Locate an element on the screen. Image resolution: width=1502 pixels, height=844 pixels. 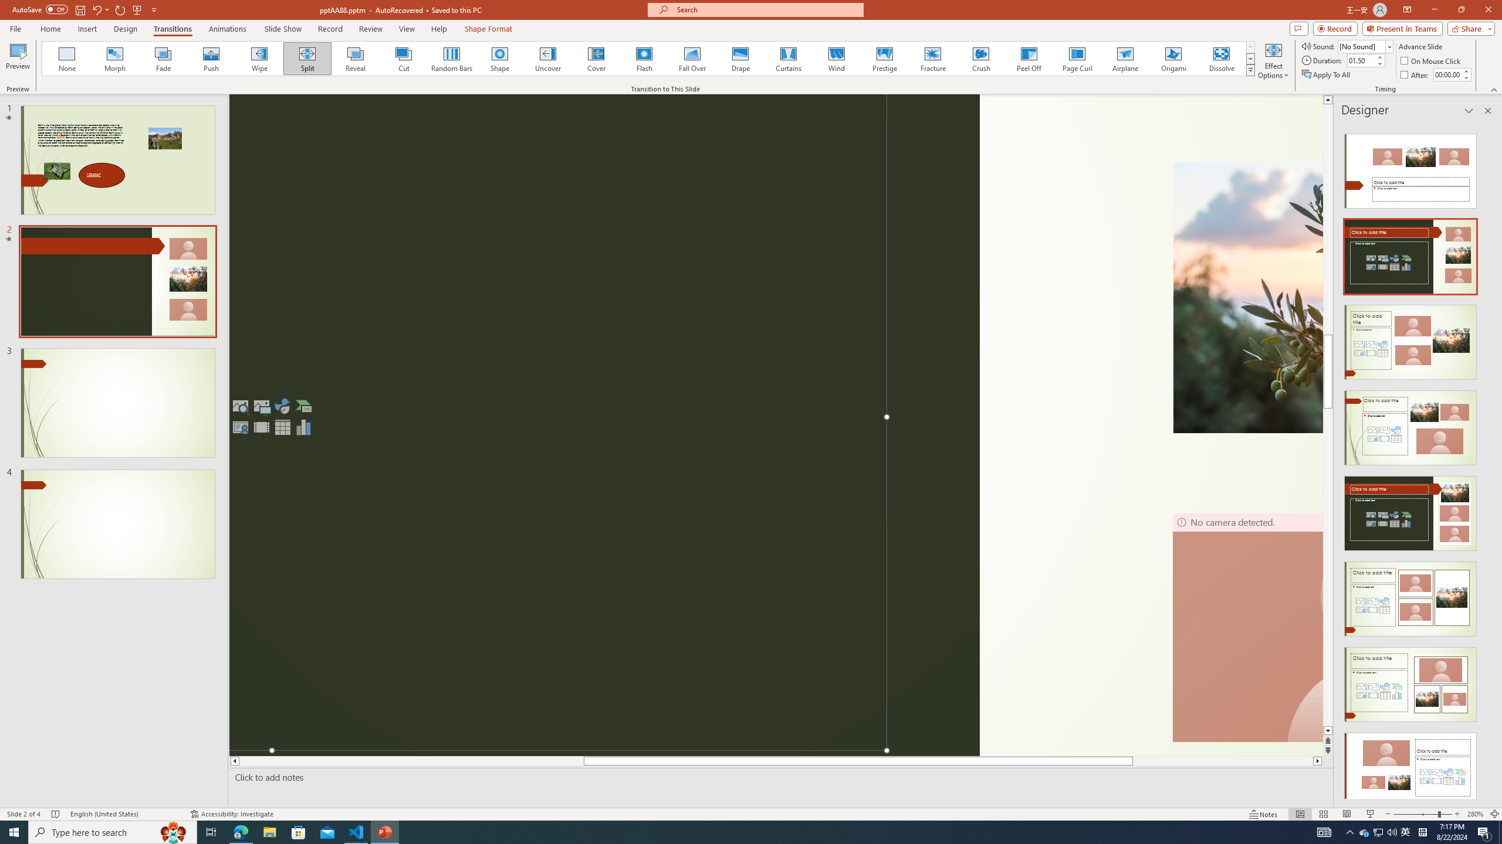
Insert Chart is located at coordinates (304, 427).